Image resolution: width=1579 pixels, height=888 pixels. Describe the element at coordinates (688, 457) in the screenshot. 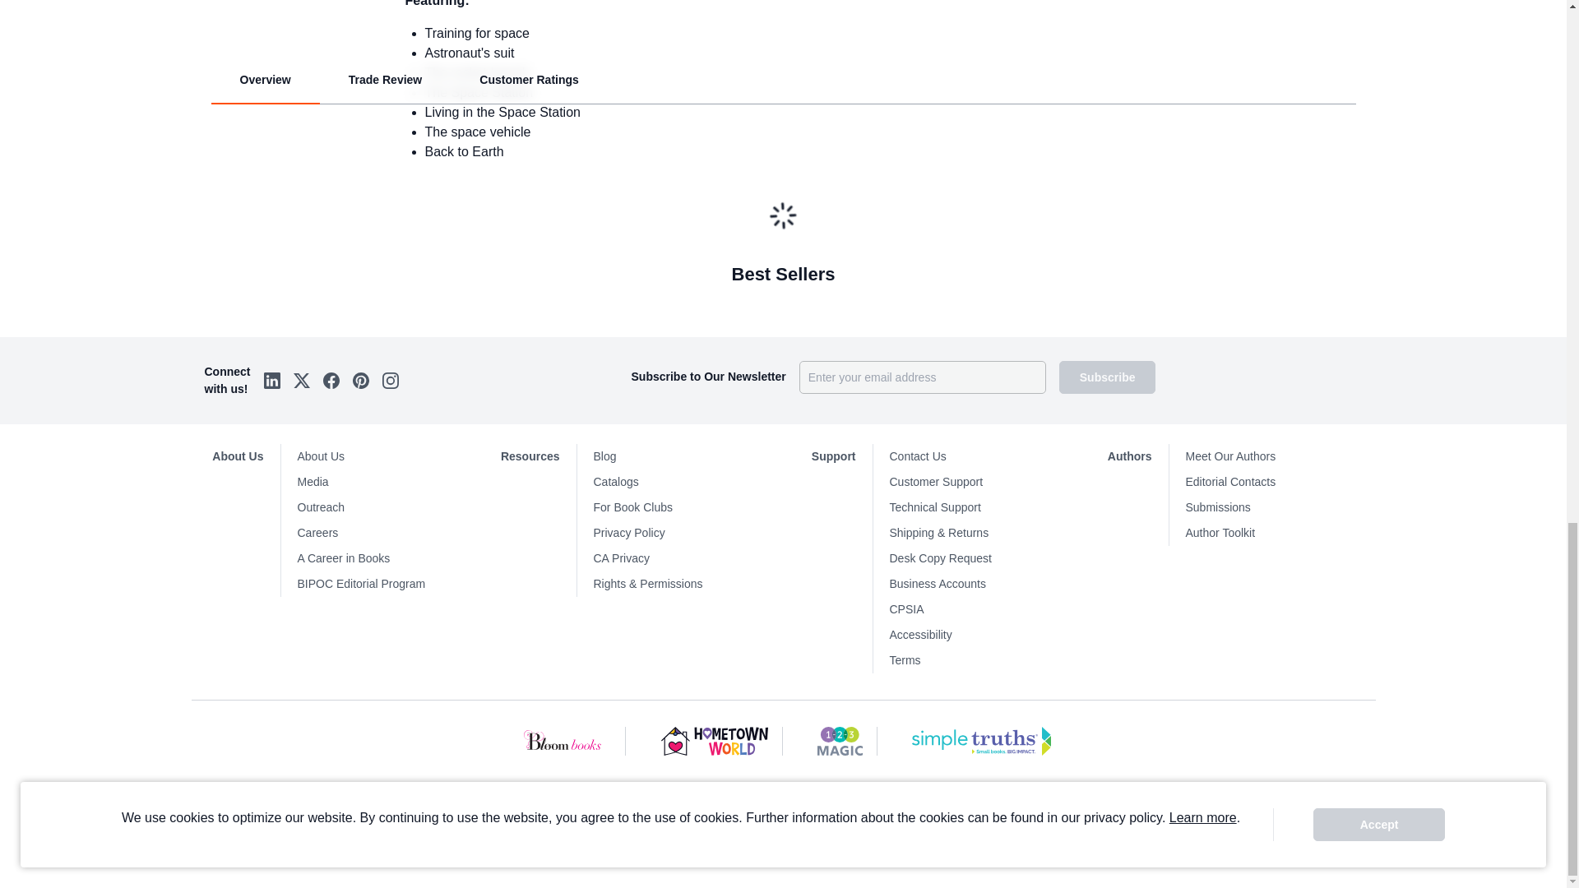

I see `Blog` at that location.